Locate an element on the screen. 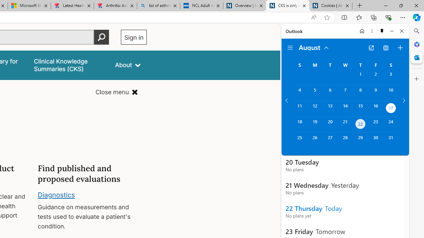  Cookies | About | NICE is located at coordinates (331, 6).